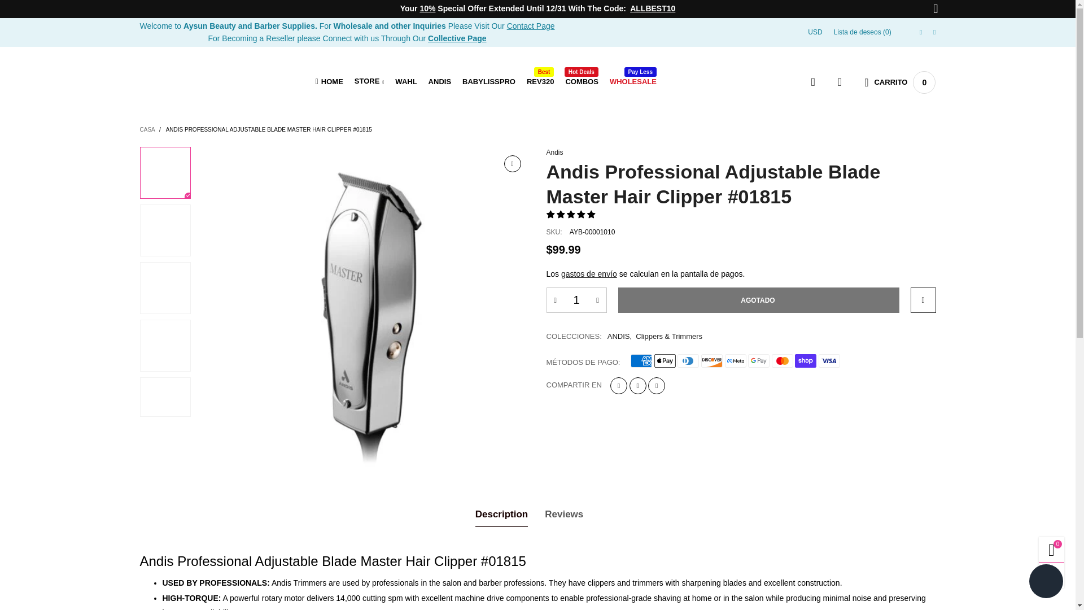 Image resolution: width=1084 pixels, height=610 pixels. Describe the element at coordinates (582, 81) in the screenshot. I see `Discover` at that location.